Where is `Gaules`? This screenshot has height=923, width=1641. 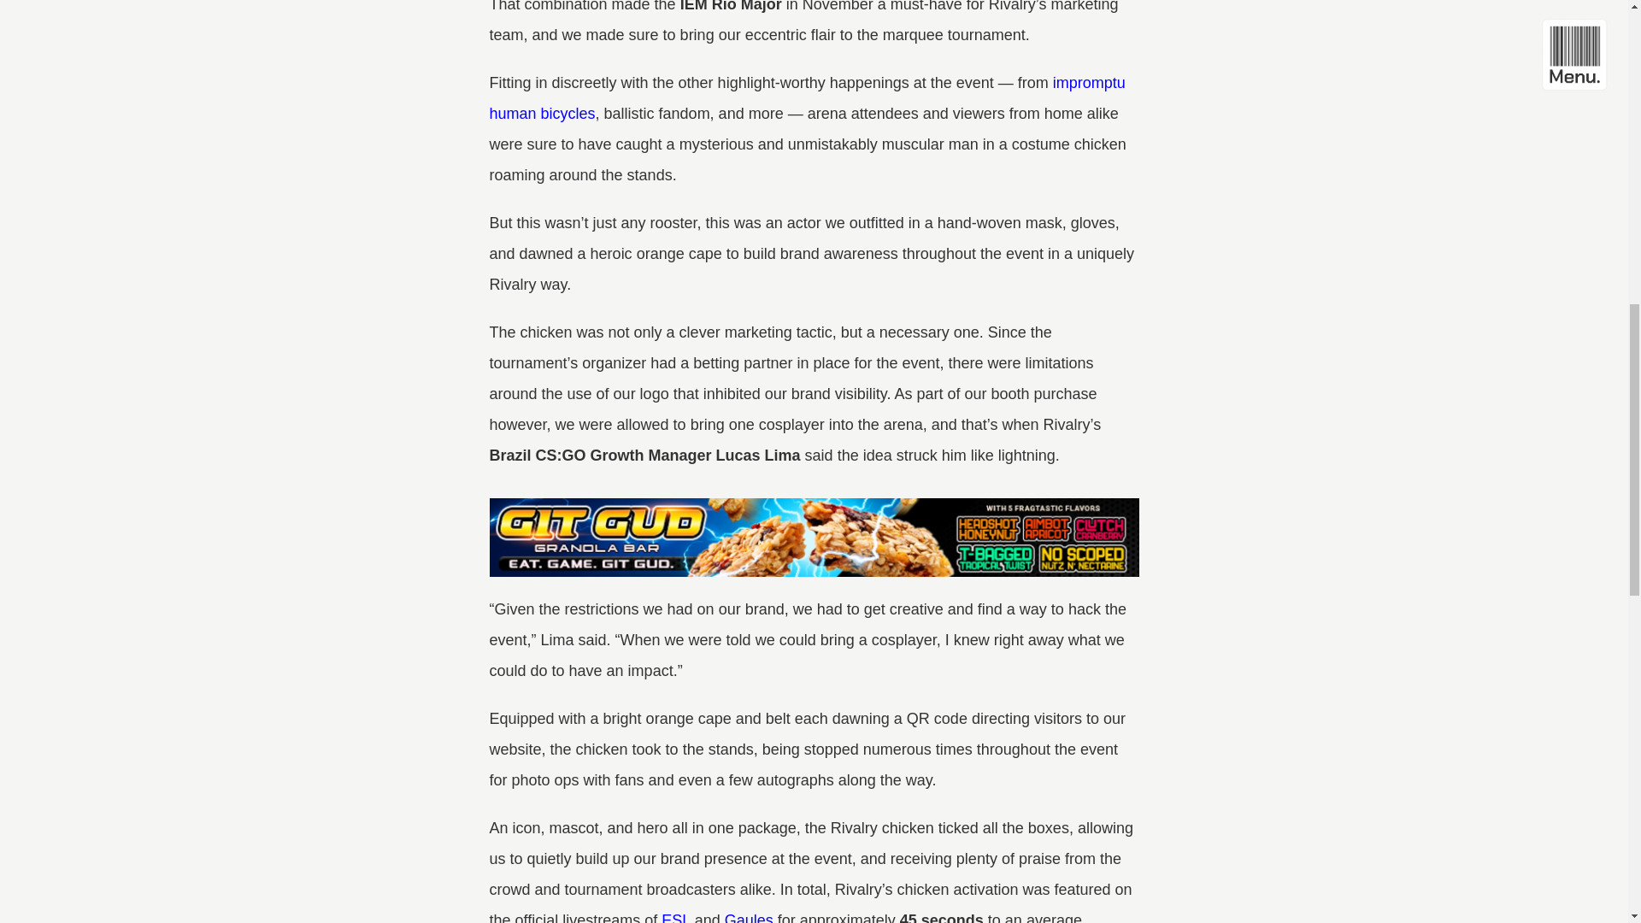 Gaules is located at coordinates (749, 918).